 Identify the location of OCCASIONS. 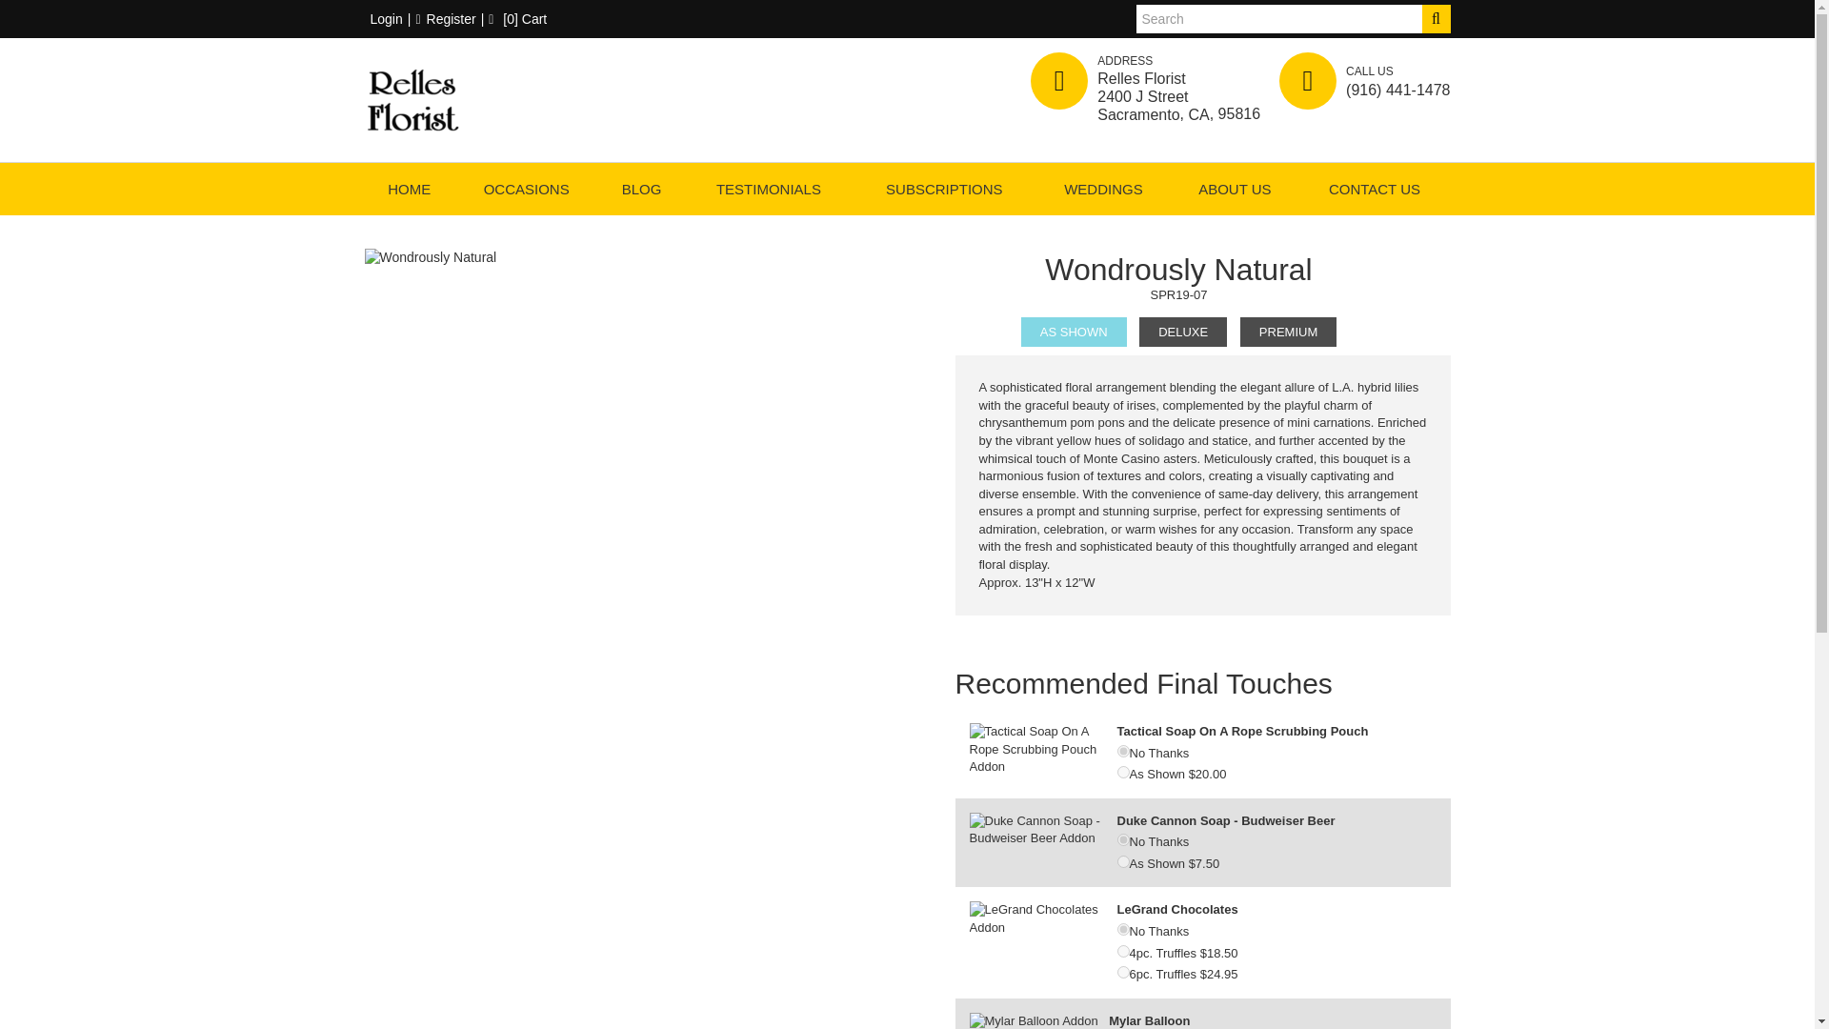
(526, 189).